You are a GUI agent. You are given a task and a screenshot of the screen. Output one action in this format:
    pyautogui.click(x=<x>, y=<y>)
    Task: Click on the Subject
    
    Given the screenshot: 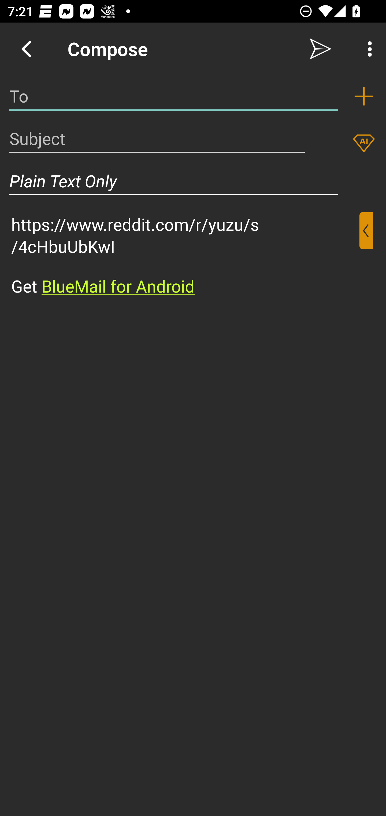 What is the action you would take?
    pyautogui.click(x=157, y=139)
    